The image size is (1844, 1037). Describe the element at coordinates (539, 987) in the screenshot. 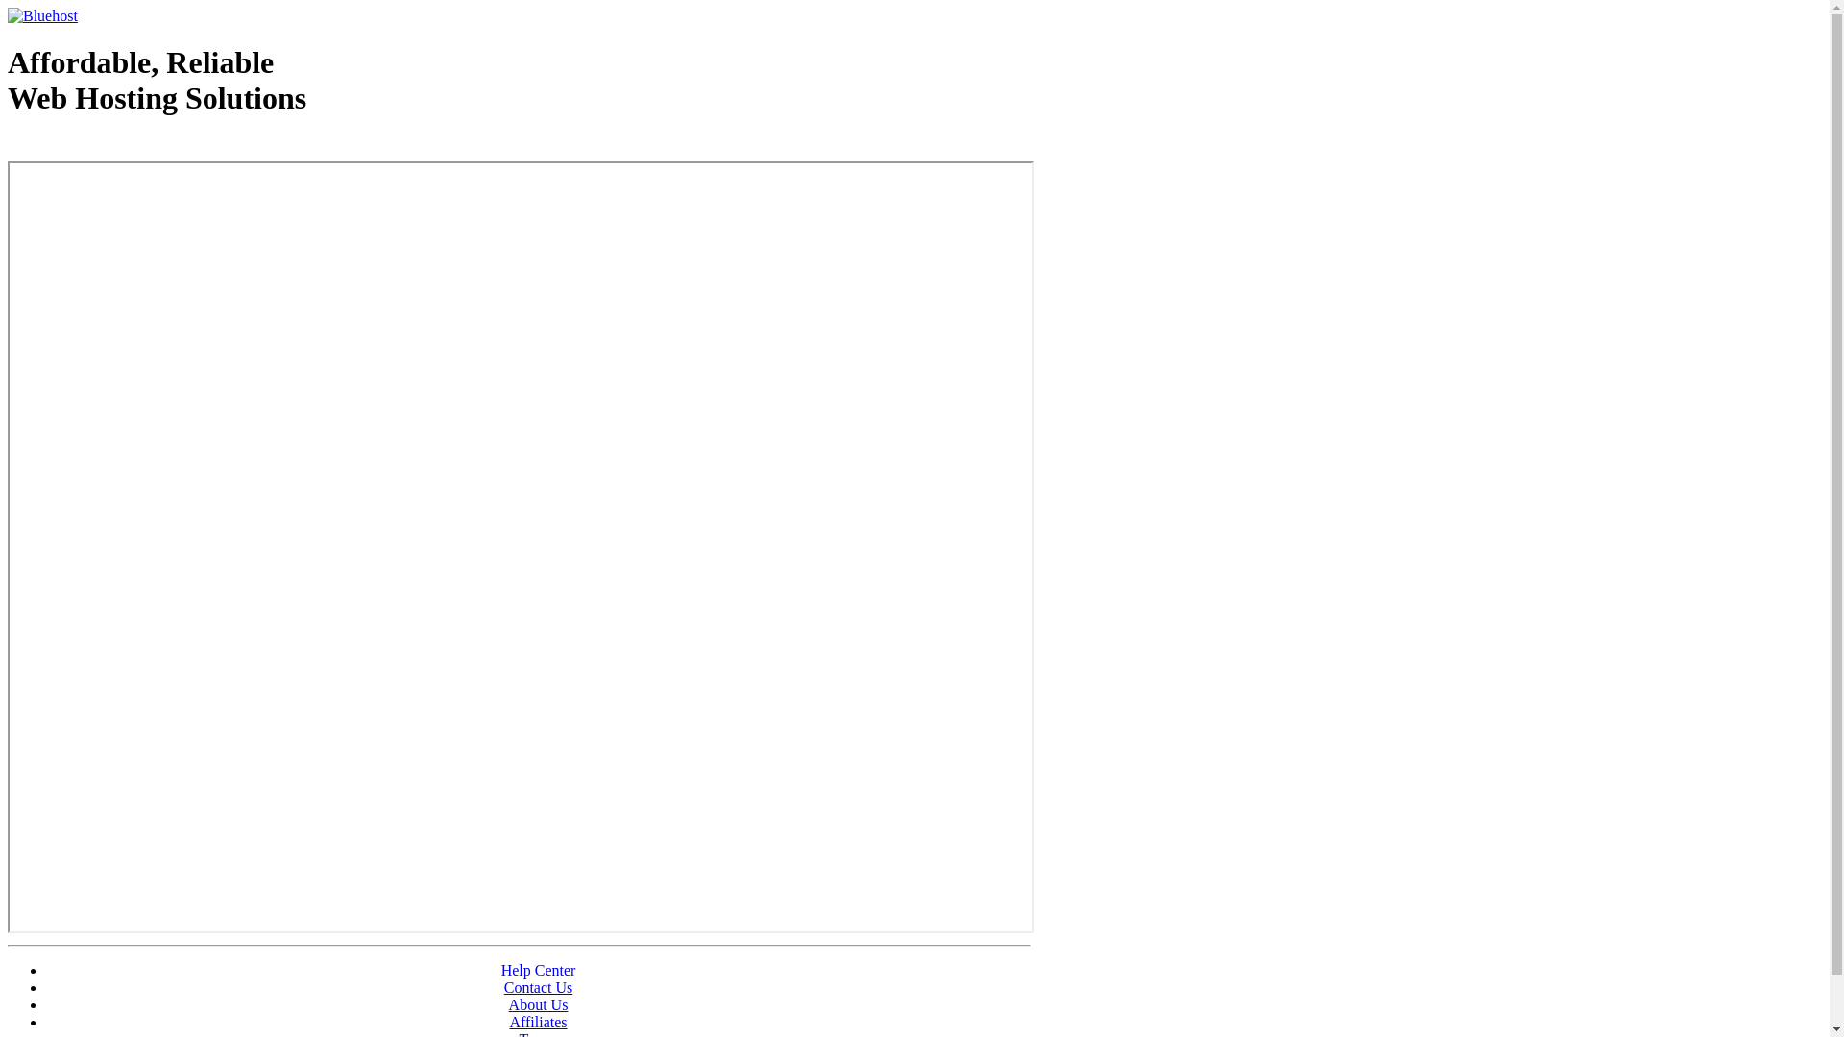

I see `Contact Us` at that location.